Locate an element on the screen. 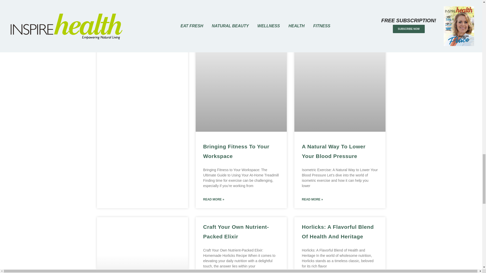 This screenshot has height=273, width=486. Bringing Fitness To Your Workspace is located at coordinates (236, 151).